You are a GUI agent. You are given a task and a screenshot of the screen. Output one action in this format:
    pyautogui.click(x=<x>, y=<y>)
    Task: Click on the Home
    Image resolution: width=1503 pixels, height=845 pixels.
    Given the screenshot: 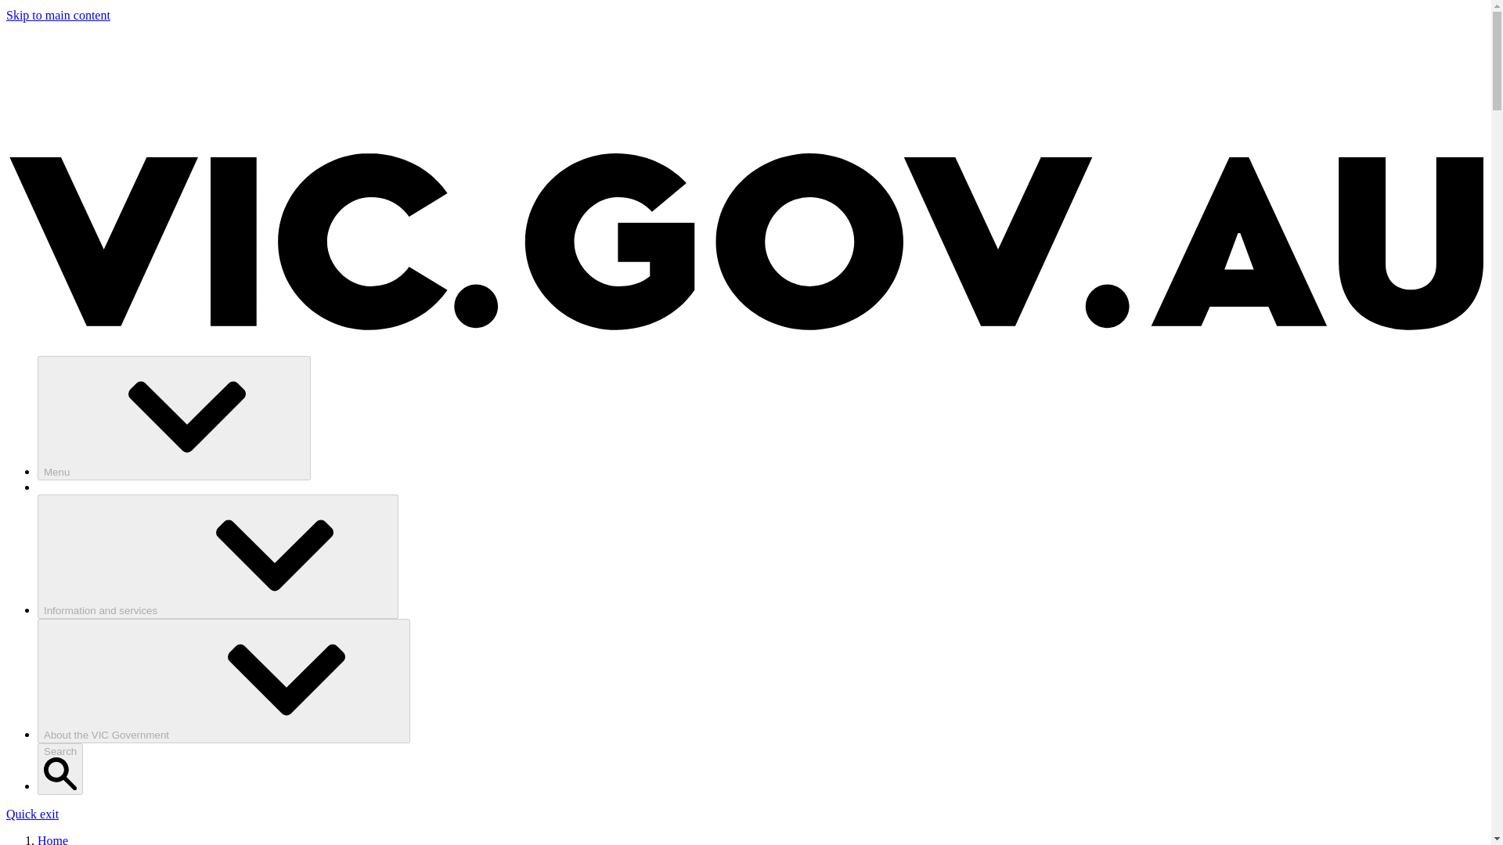 What is the action you would take?
    pyautogui.click(x=52, y=839)
    